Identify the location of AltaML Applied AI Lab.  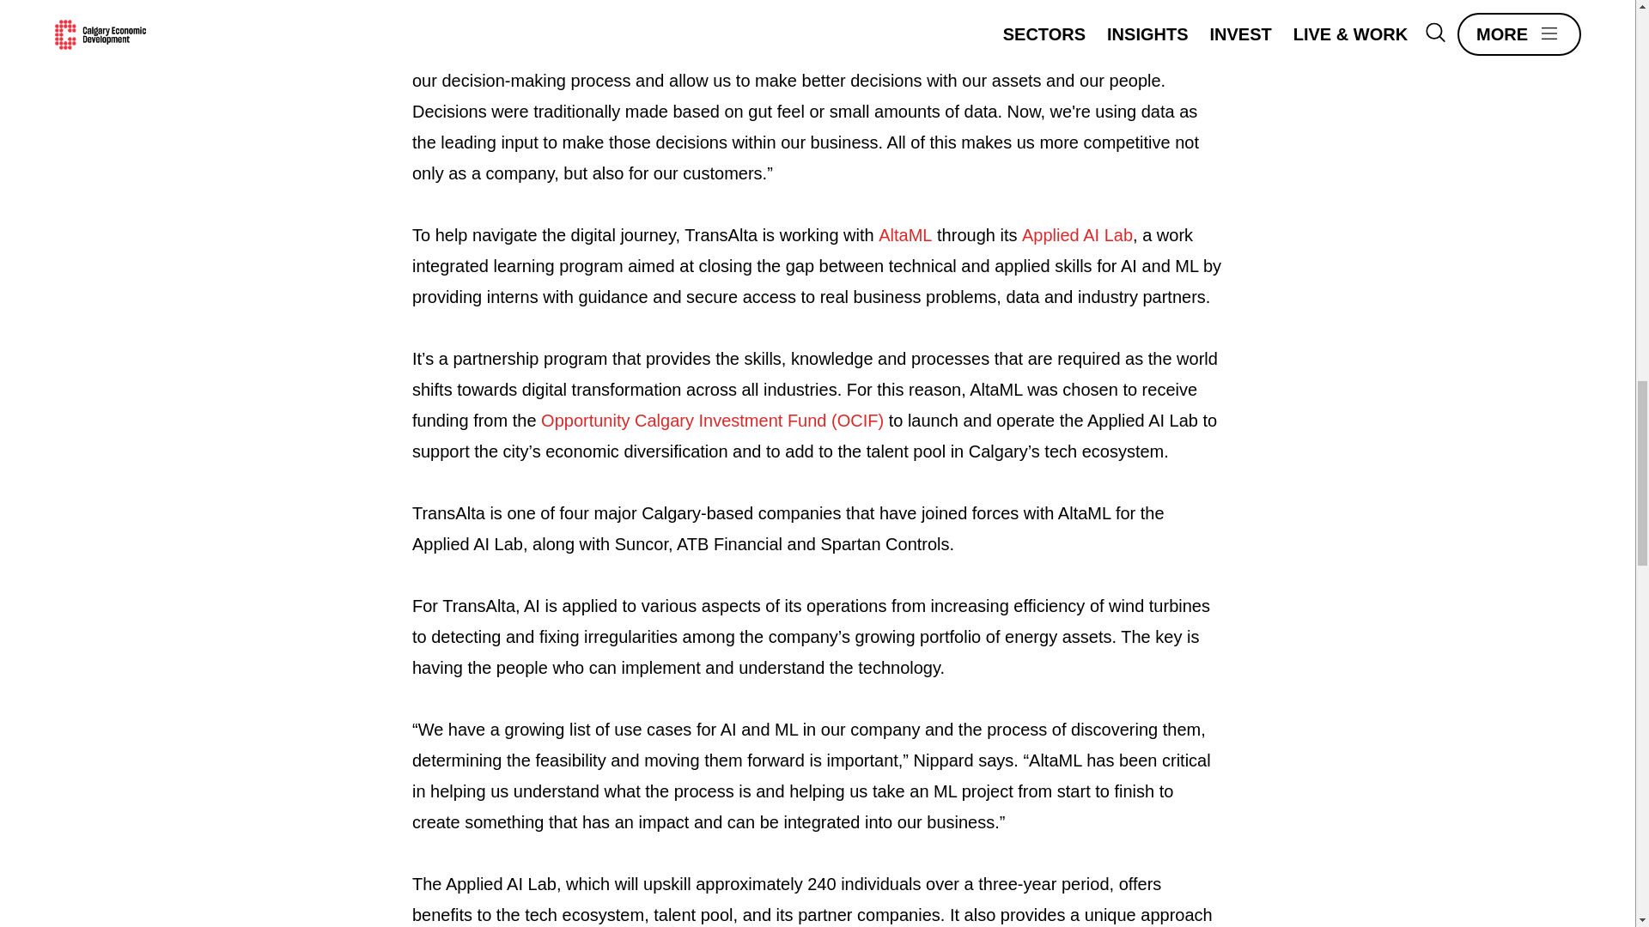
(1077, 235).